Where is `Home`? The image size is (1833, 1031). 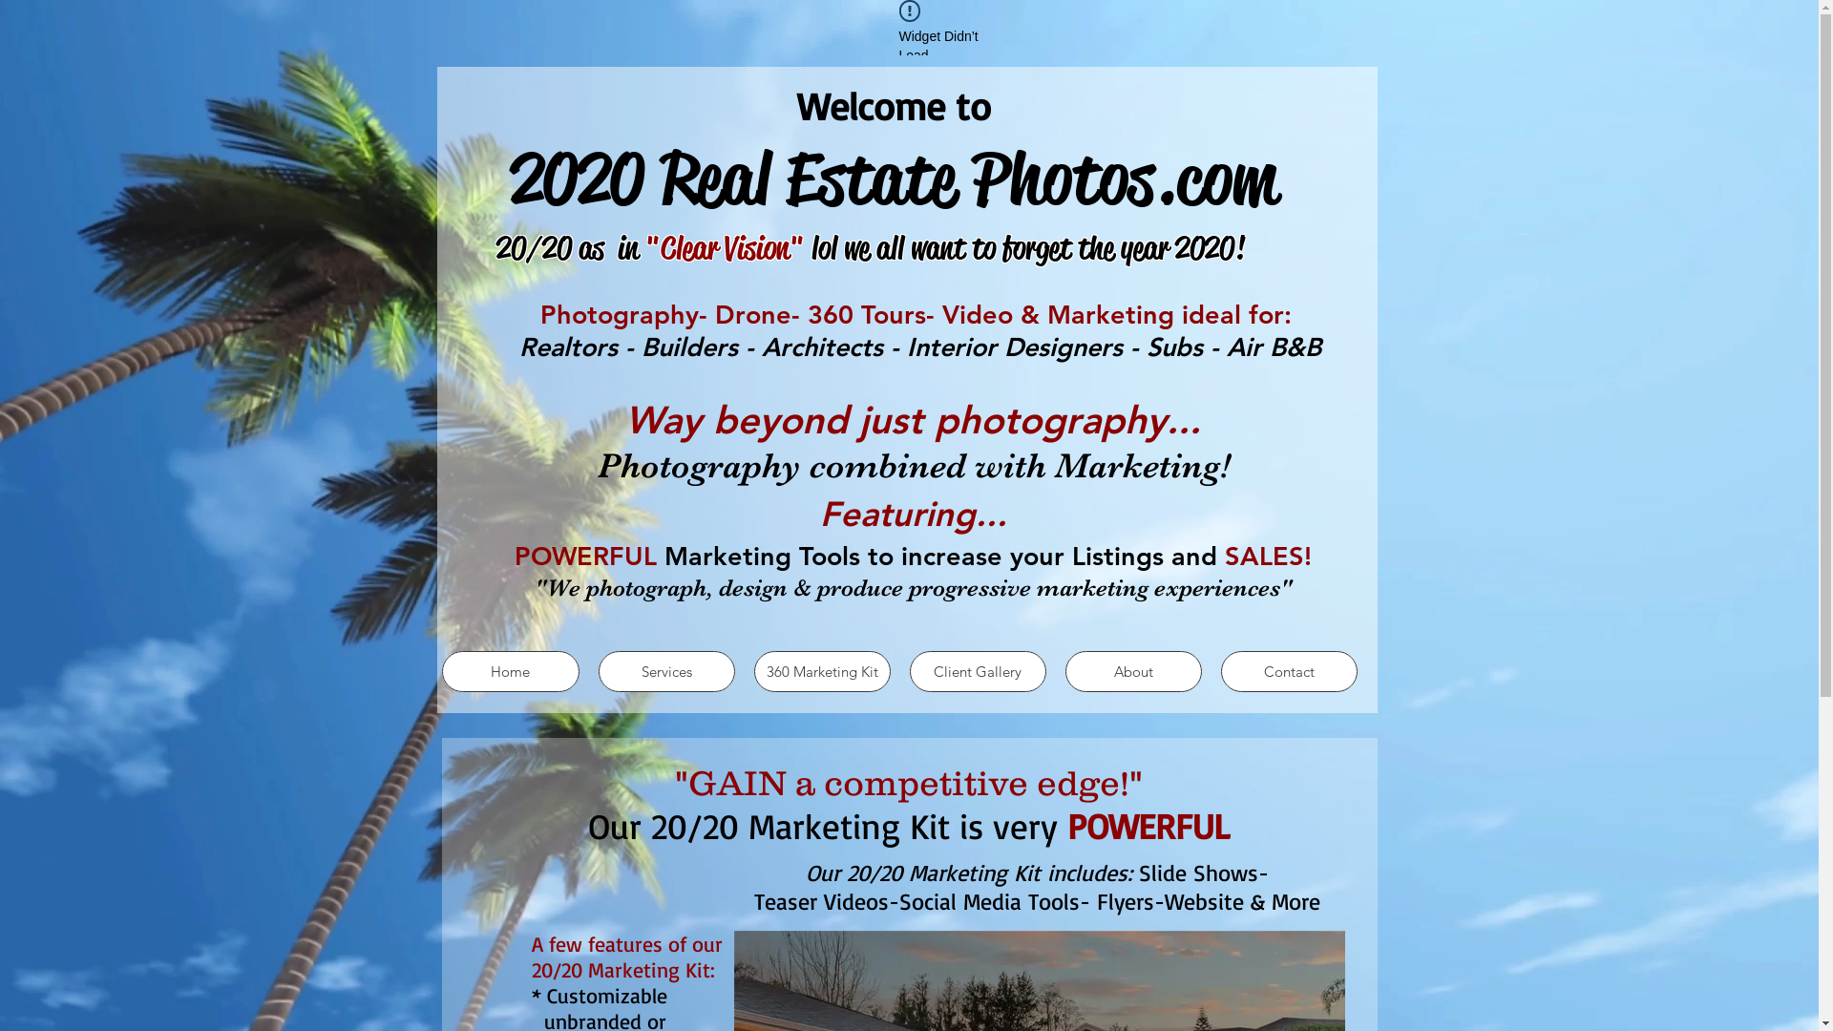 Home is located at coordinates (510, 672).